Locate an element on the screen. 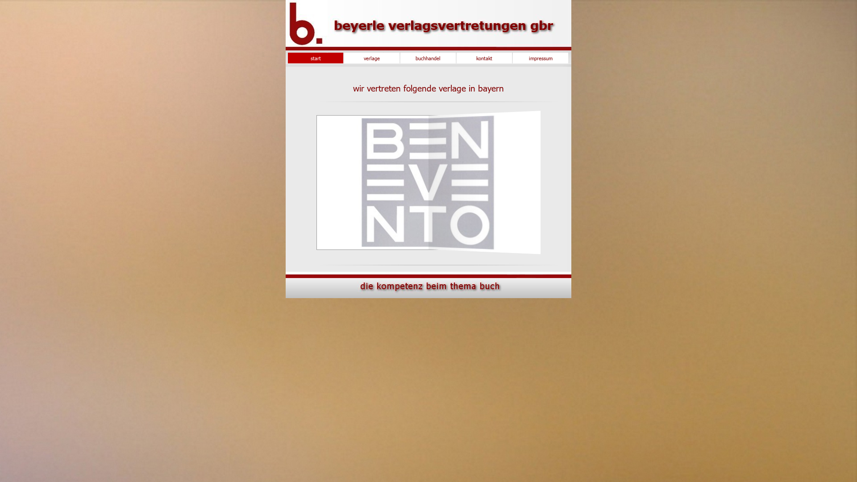 The height and width of the screenshot is (482, 857). kontakt is located at coordinates (484, 58).